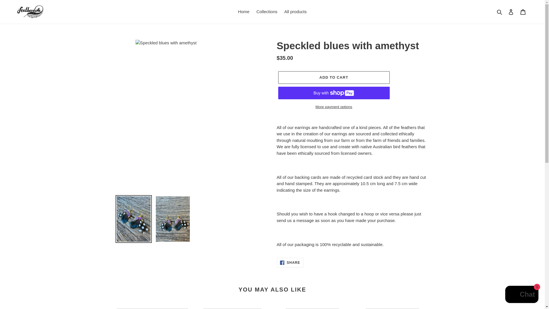 This screenshot has height=309, width=549. I want to click on Search, so click(500, 12).